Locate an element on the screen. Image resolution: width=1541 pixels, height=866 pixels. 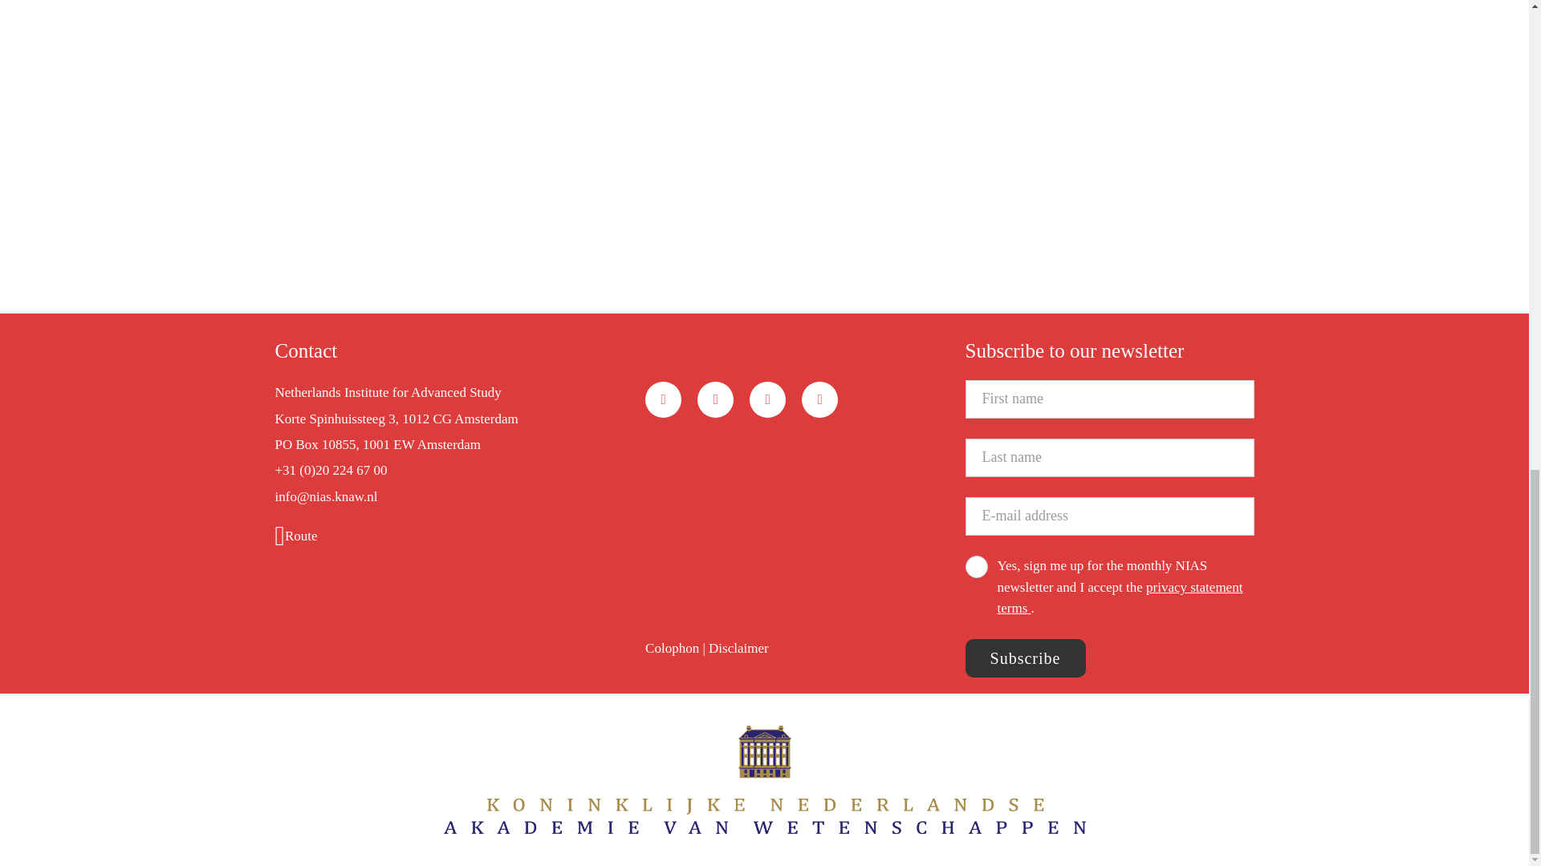
NIAS on Twitter is located at coordinates (663, 399).